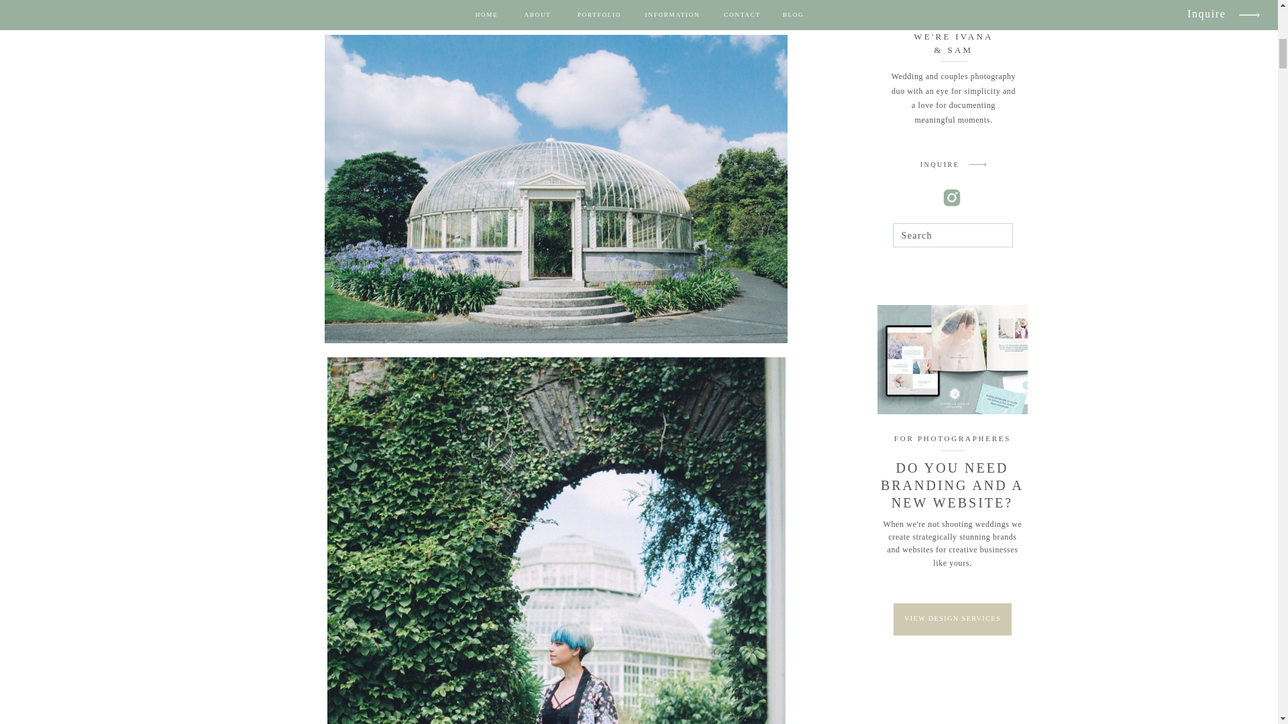 The width and height of the screenshot is (1288, 724). I want to click on INQUIRE, so click(939, 166).